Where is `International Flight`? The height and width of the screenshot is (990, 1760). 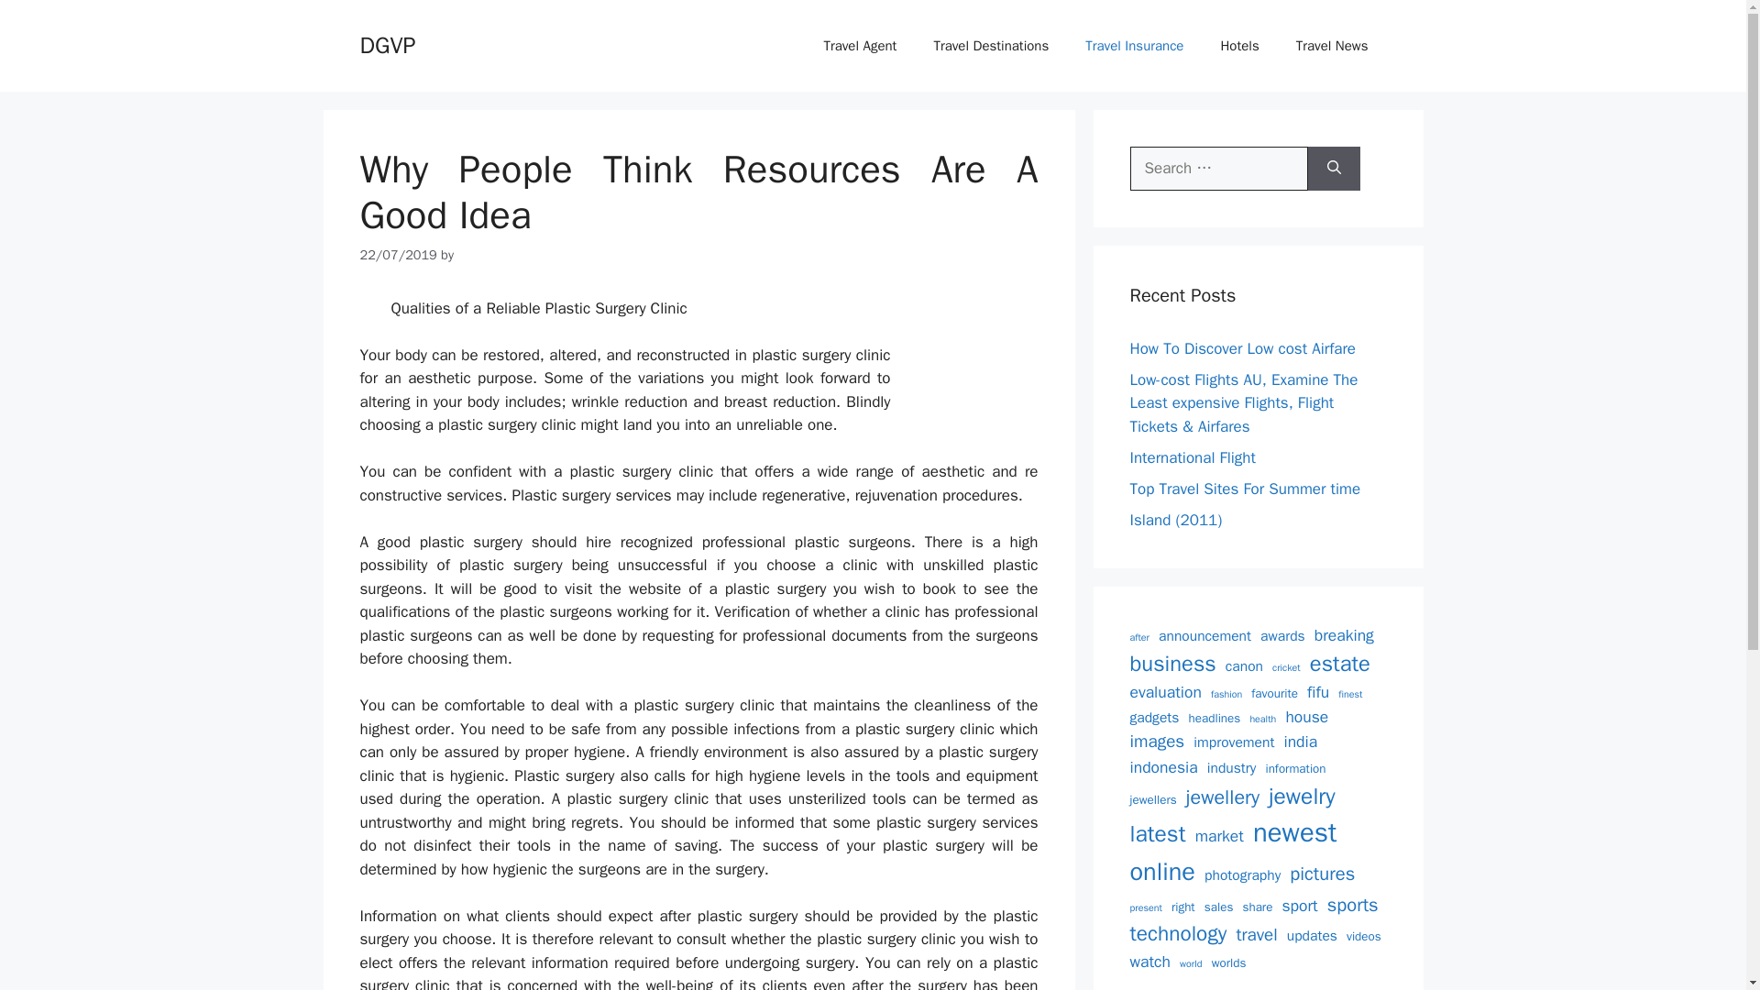 International Flight is located at coordinates (1192, 456).